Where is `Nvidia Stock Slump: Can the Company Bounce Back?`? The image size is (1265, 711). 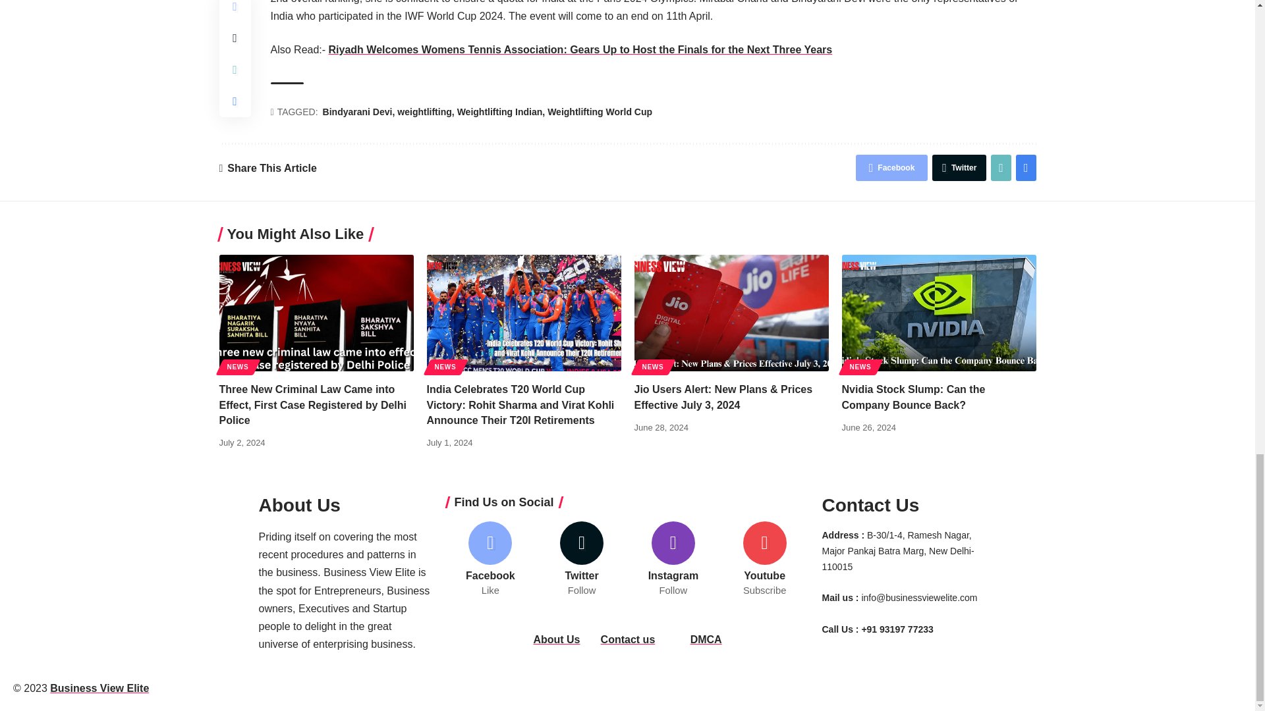 Nvidia Stock Slump: Can the Company Bounce Back? is located at coordinates (939, 312).